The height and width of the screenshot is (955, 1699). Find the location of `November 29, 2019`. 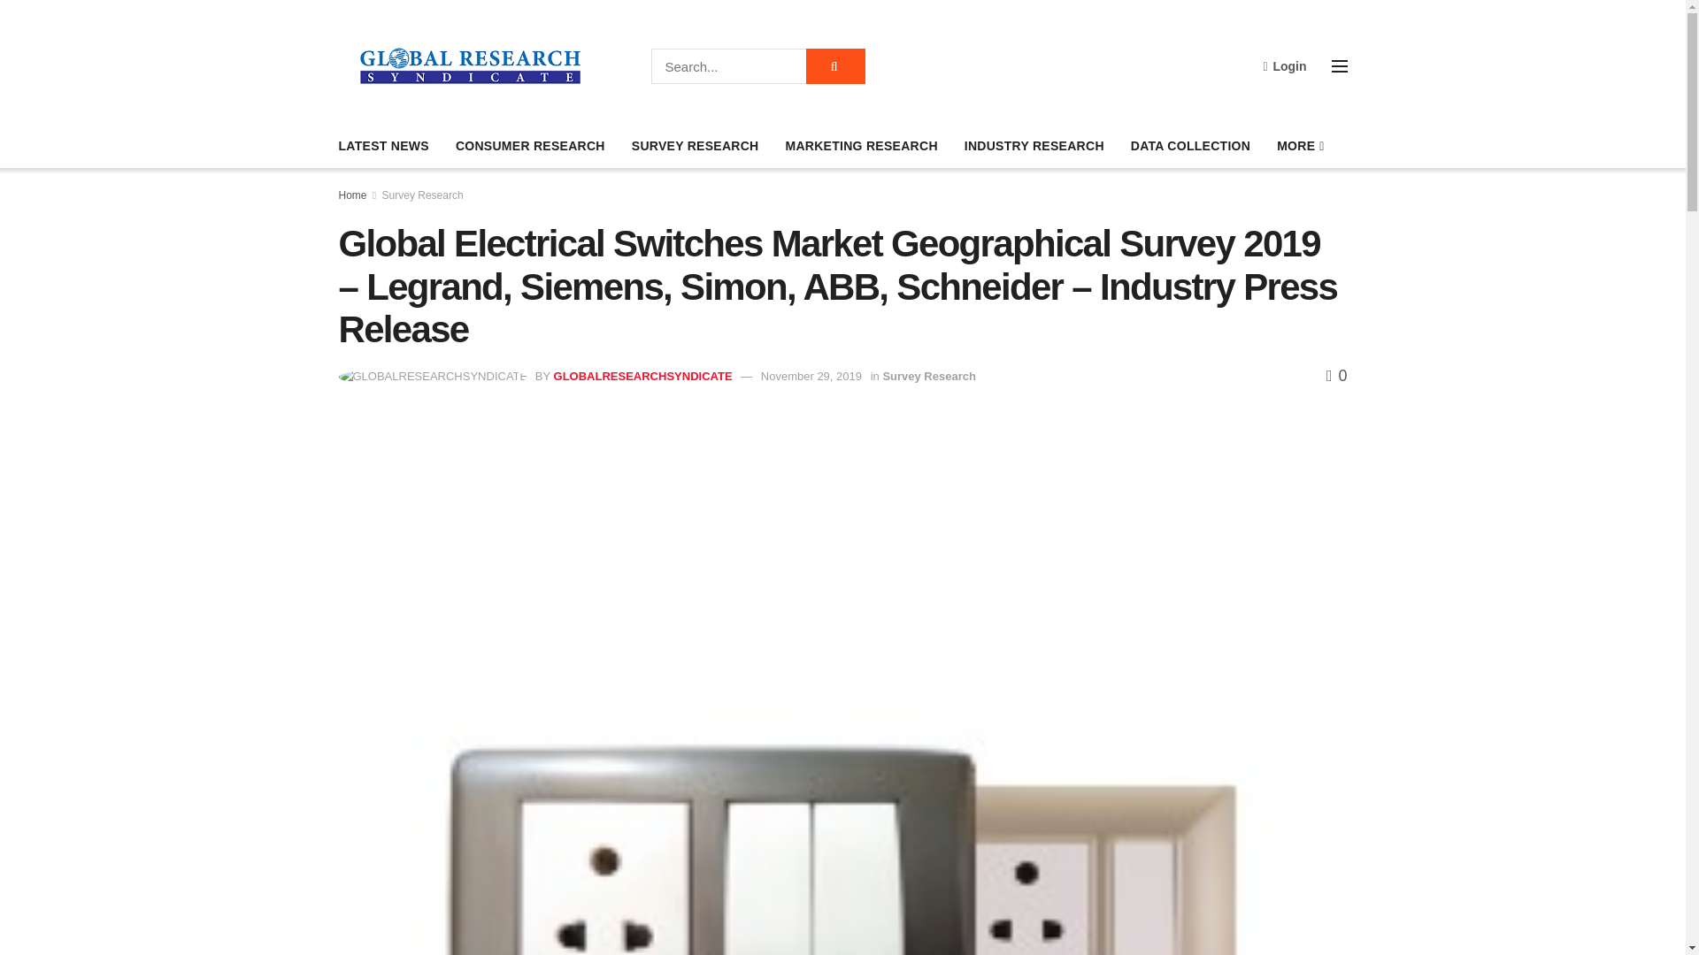

November 29, 2019 is located at coordinates (811, 376).